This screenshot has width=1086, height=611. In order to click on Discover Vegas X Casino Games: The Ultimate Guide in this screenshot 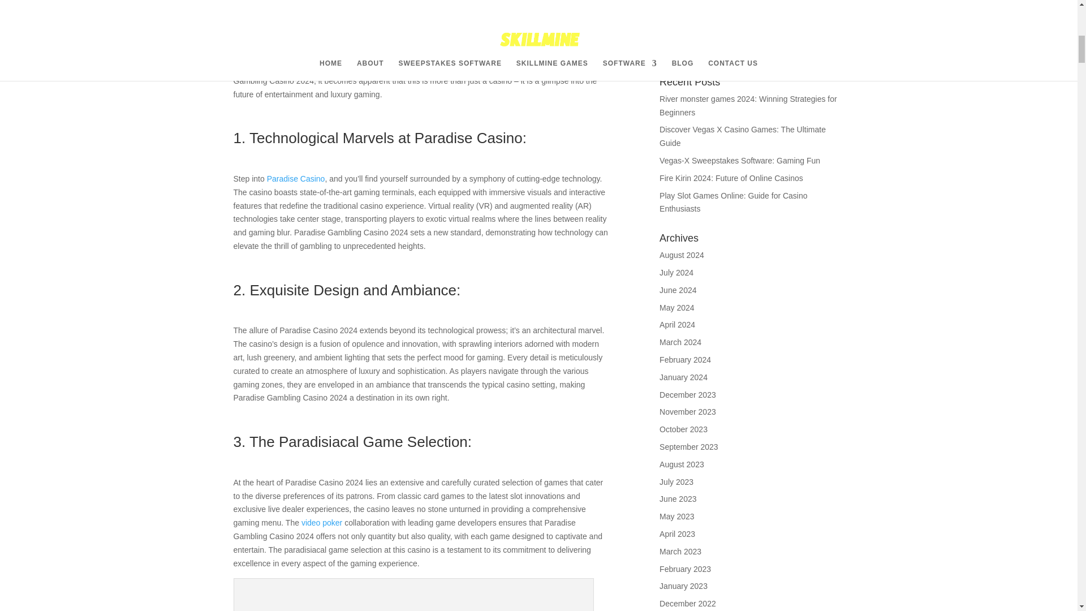, I will do `click(742, 136)`.